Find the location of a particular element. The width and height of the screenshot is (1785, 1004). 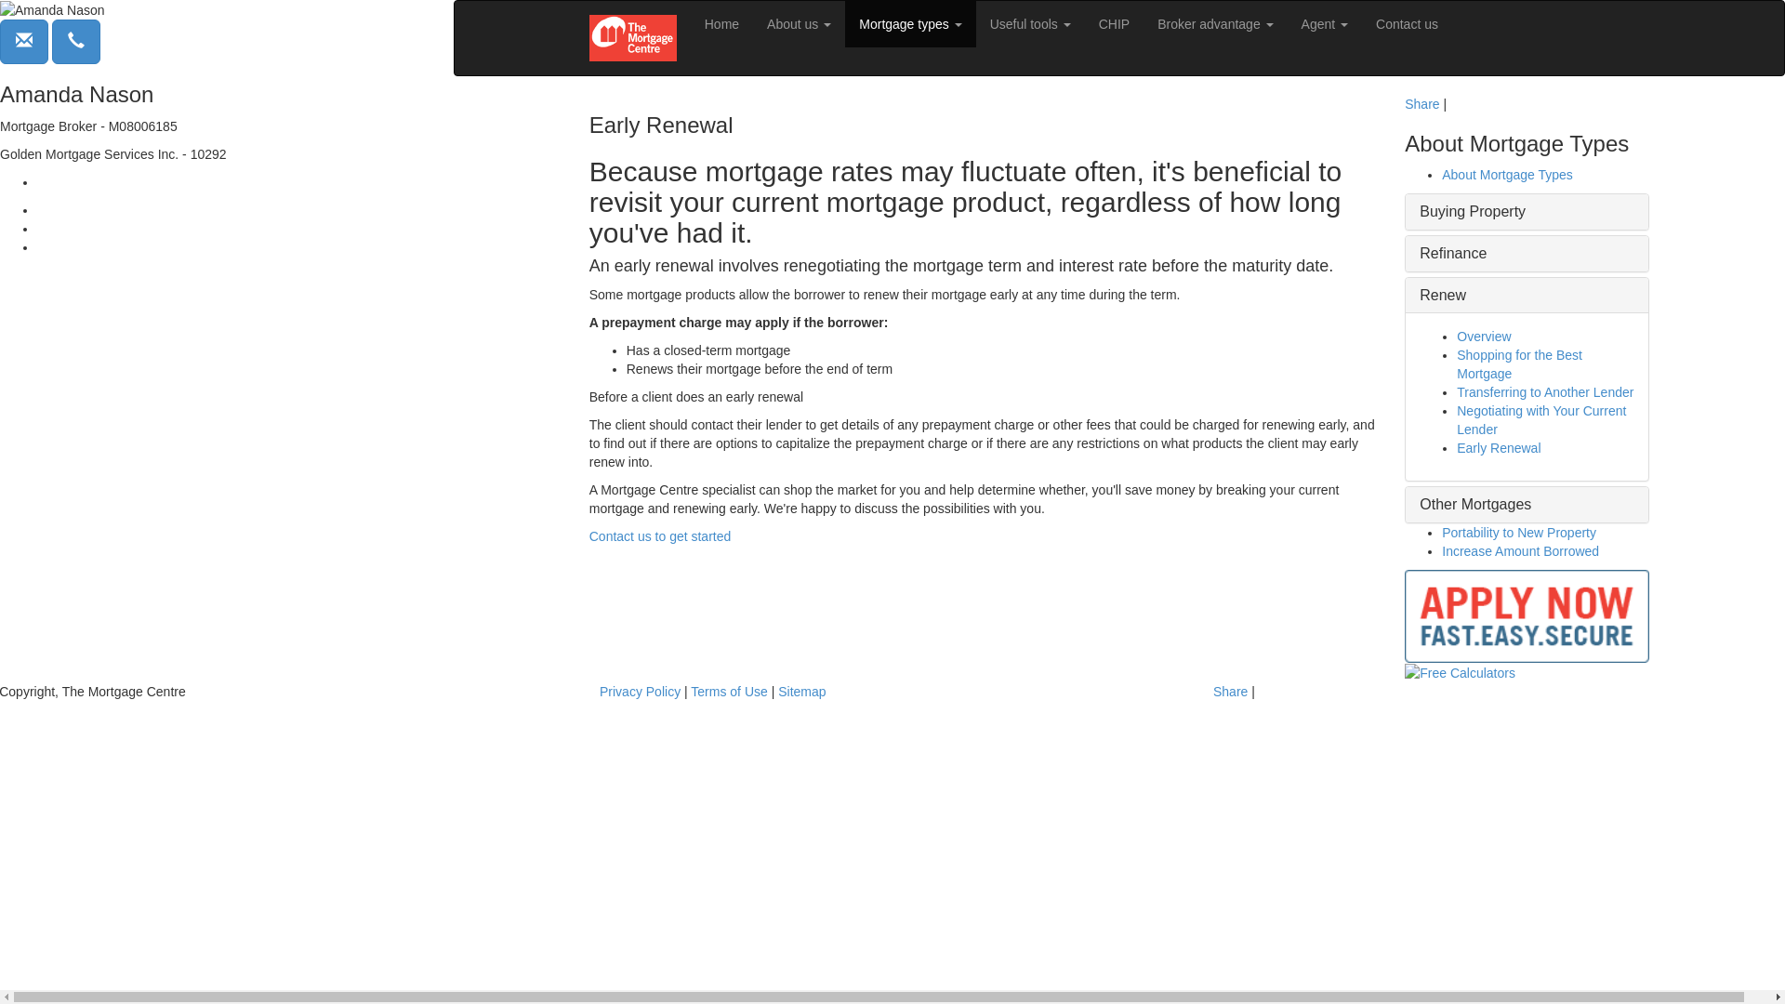

Useful tools is located at coordinates (1030, 24).